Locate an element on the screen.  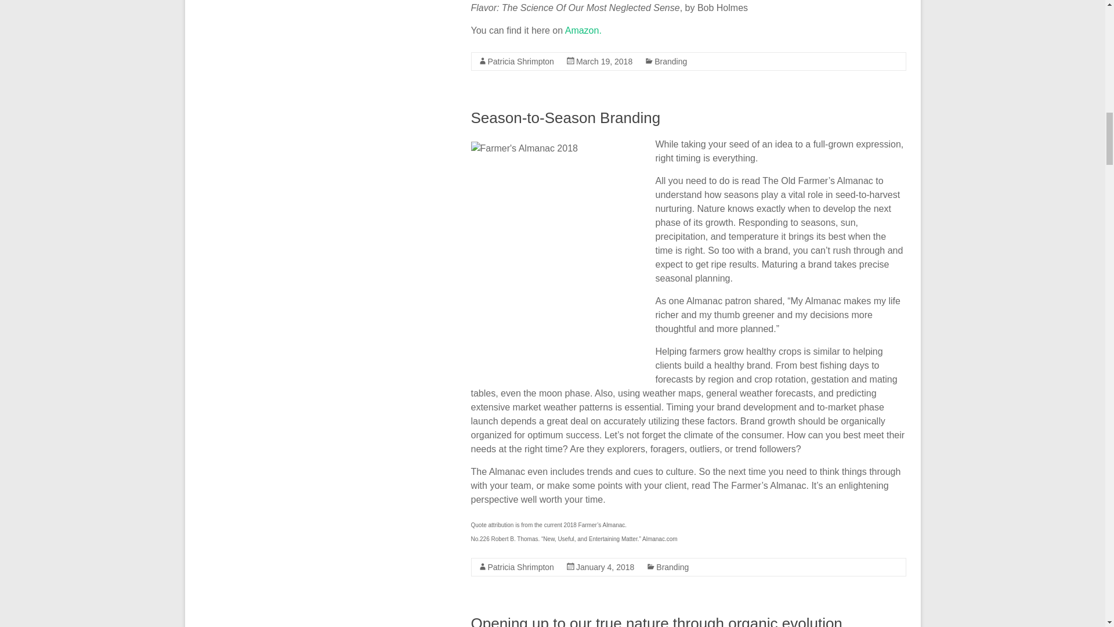
2:30 pm is located at coordinates (604, 62).